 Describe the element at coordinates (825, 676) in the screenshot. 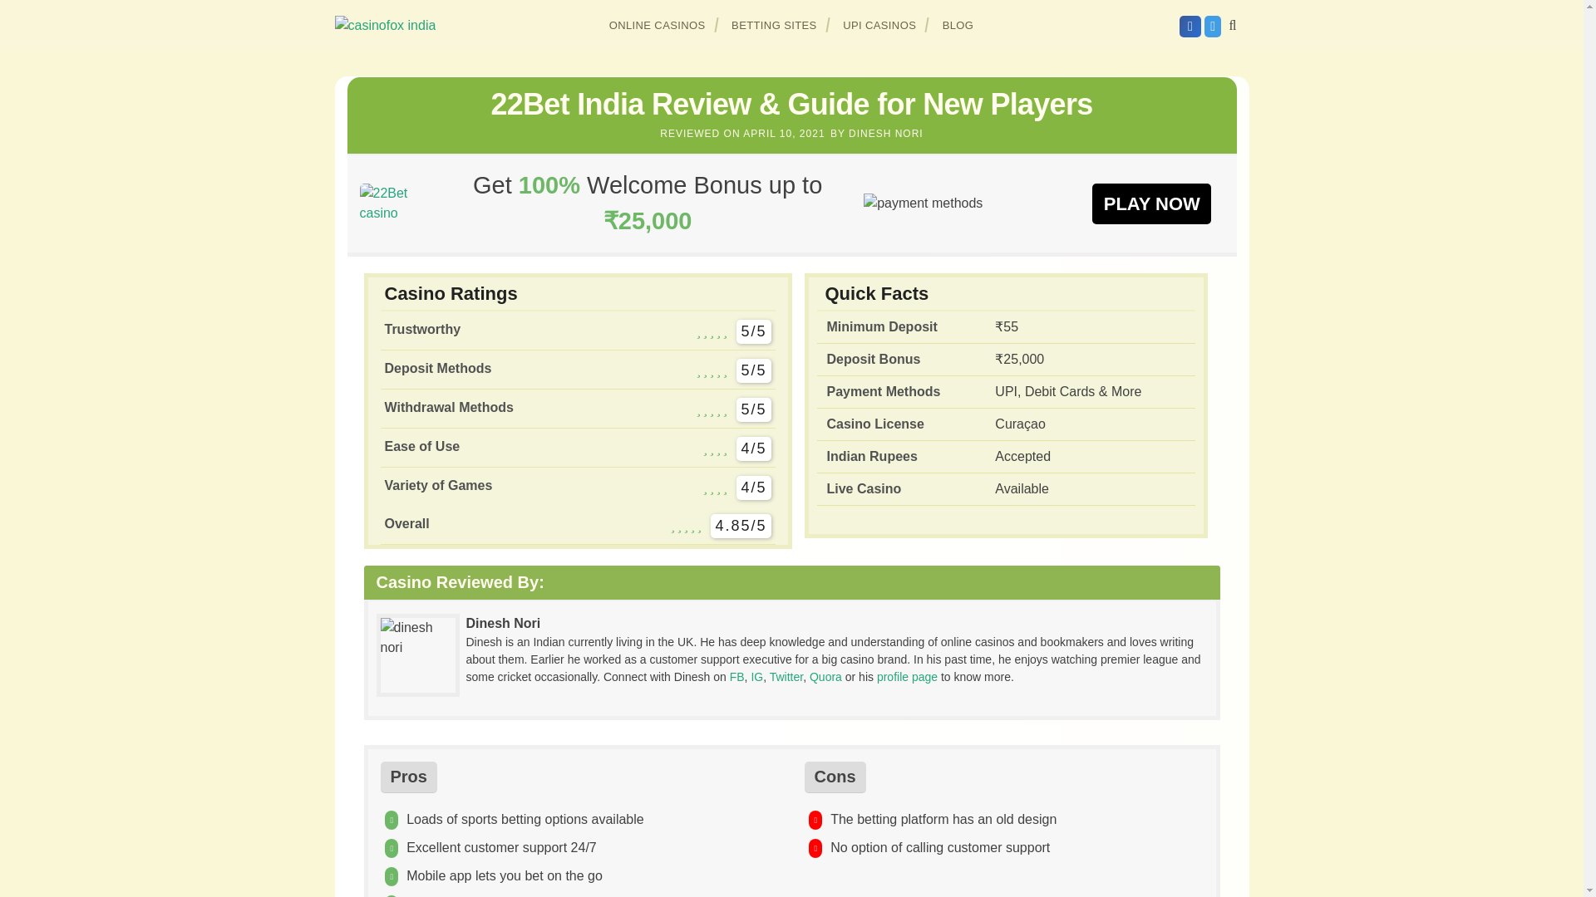

I see `Quora` at that location.